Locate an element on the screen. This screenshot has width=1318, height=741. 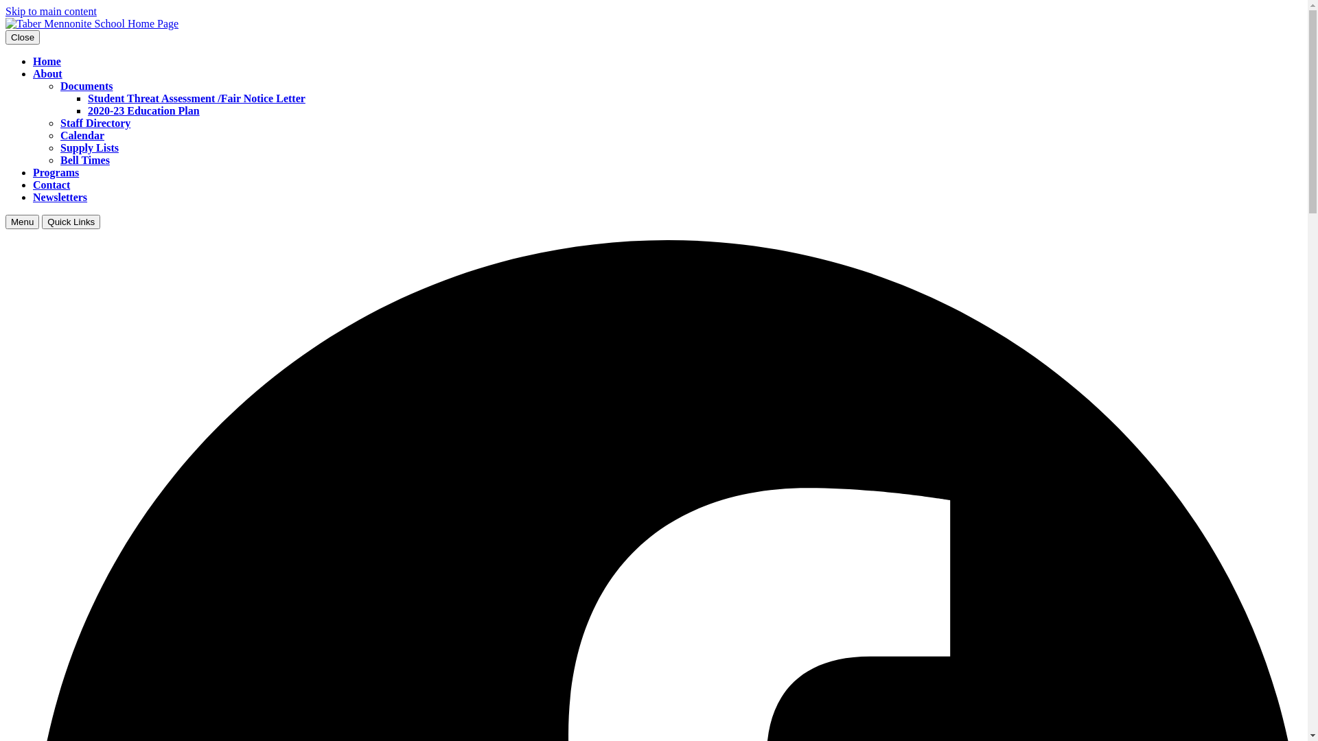
home is located at coordinates (92, 23).